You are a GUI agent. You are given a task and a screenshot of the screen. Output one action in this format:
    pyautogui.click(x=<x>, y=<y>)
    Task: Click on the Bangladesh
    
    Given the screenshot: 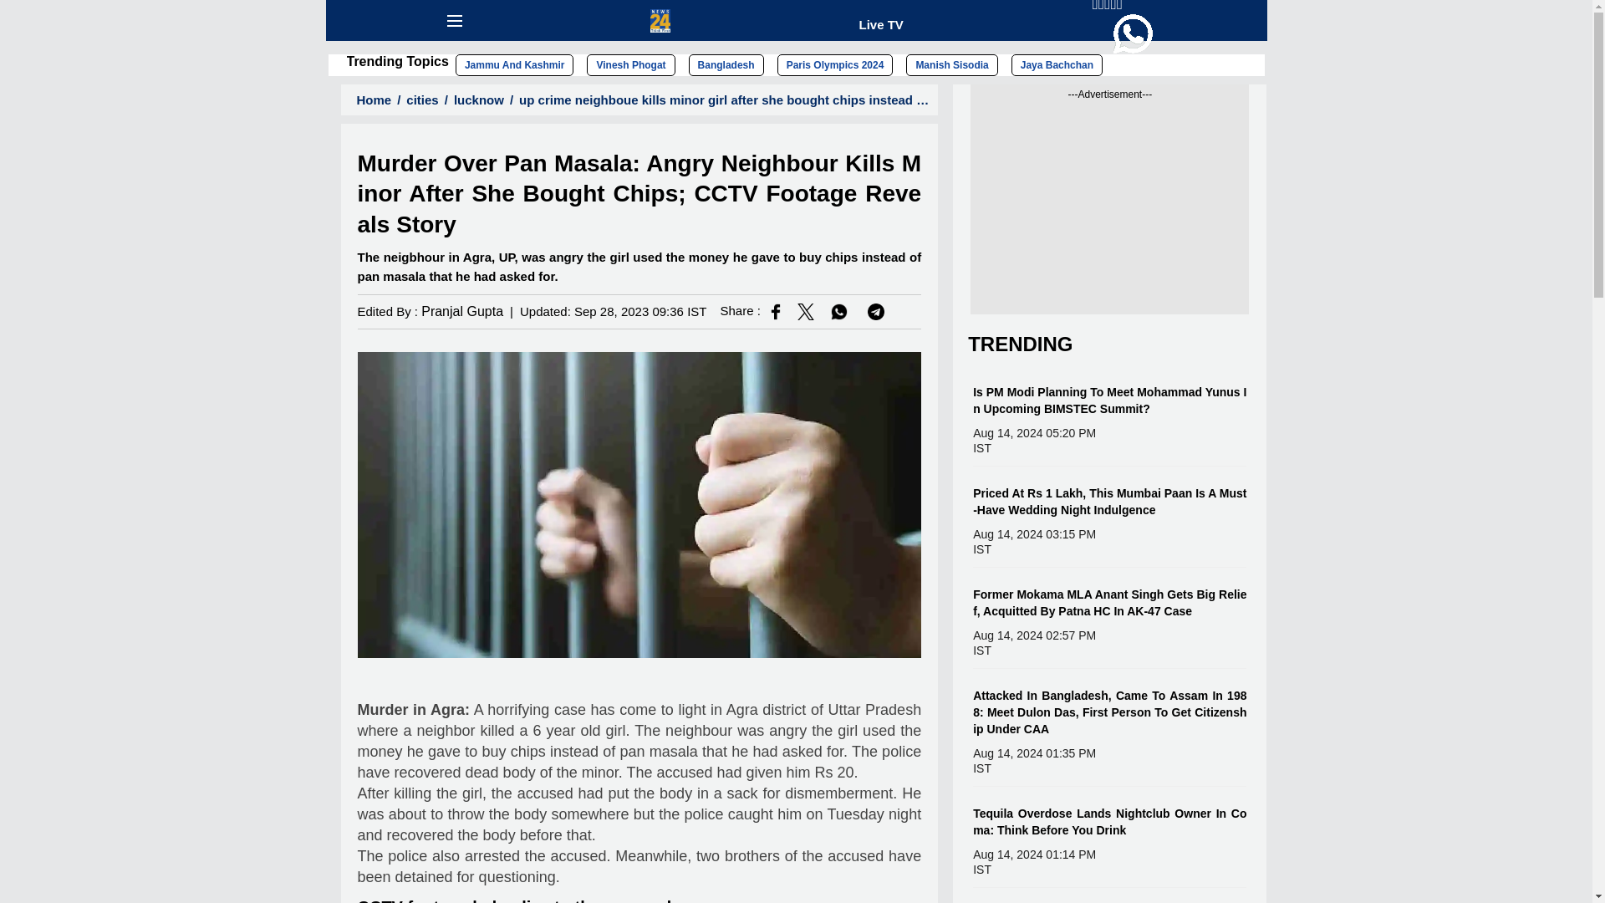 What is the action you would take?
    pyautogui.click(x=726, y=64)
    